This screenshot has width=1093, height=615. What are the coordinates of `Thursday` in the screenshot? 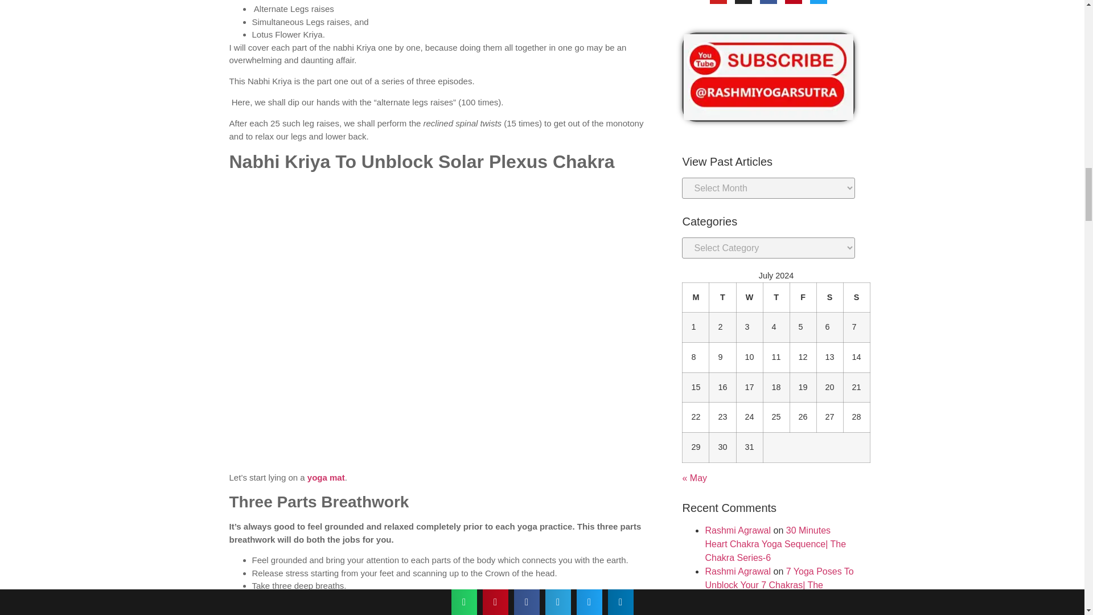 It's located at (776, 297).